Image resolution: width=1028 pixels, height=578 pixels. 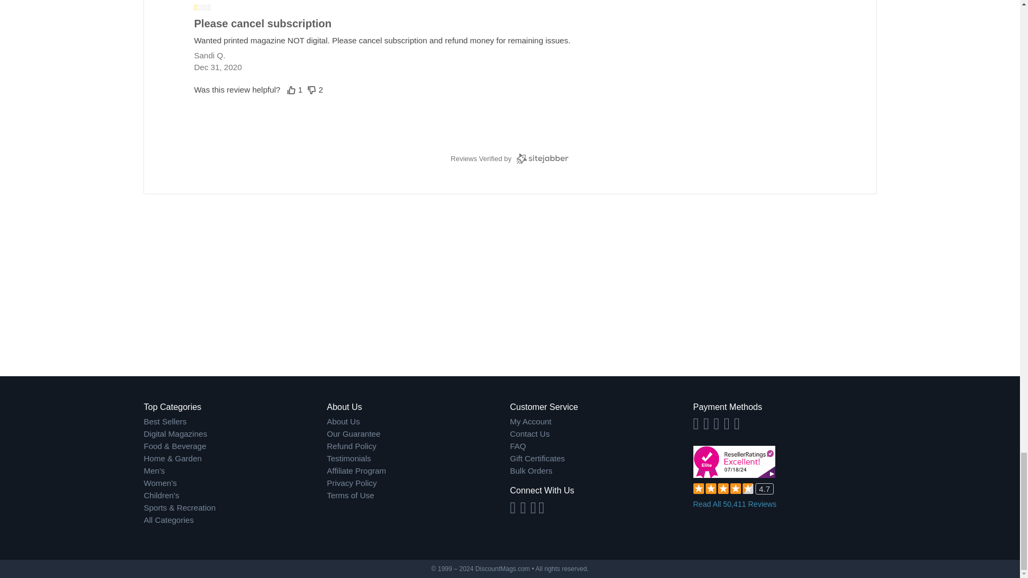 I want to click on 1.0 star rating, so click(x=510, y=7).